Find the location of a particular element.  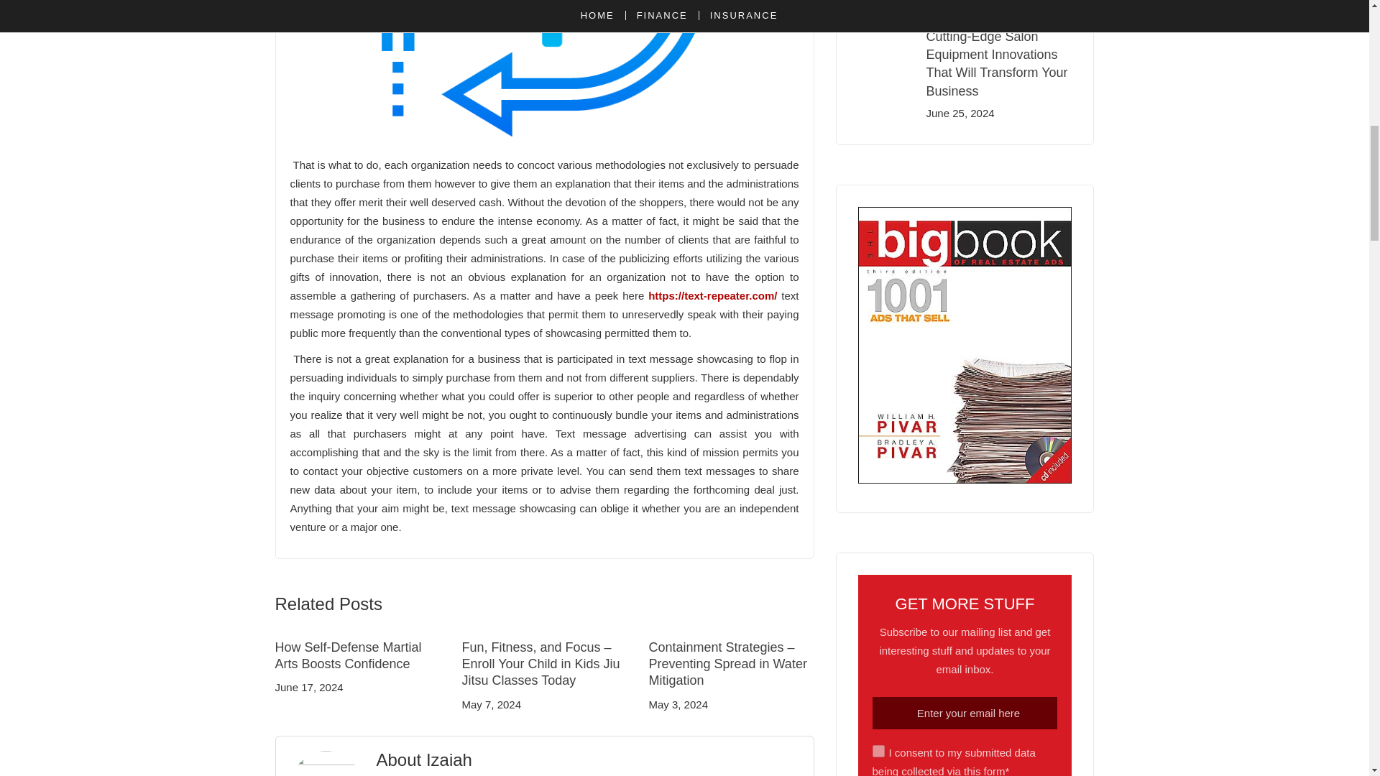

How Self-Defense Martial Arts Boosts Confidence is located at coordinates (348, 655).